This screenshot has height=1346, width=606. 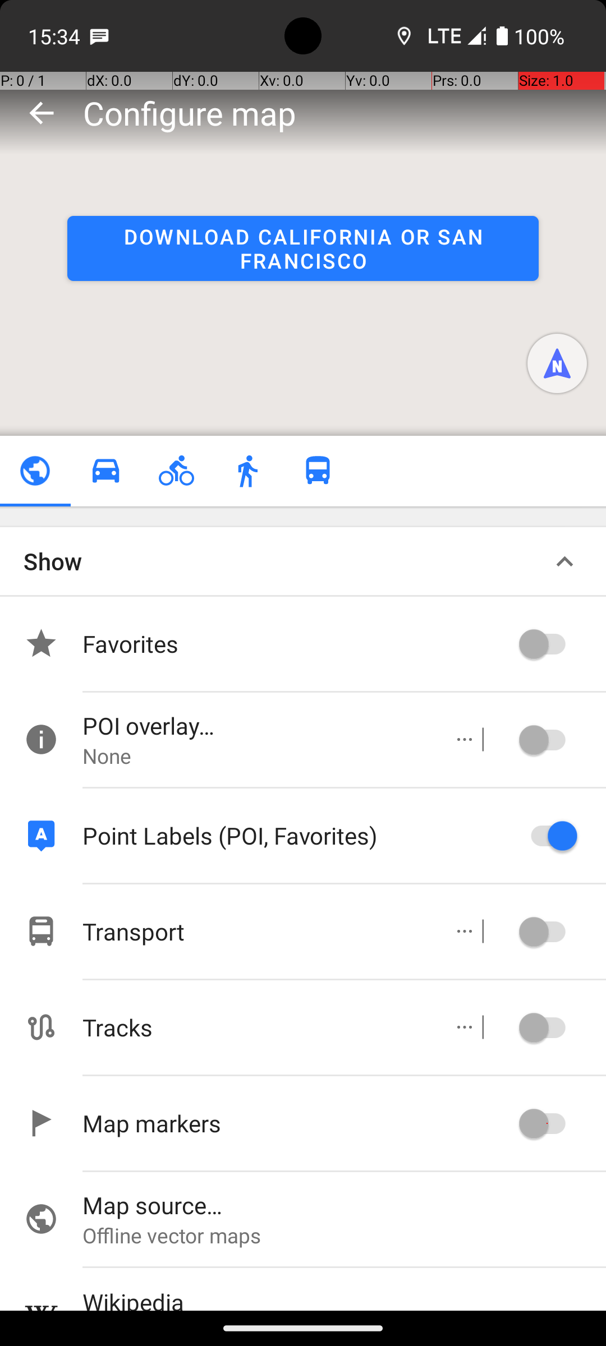 I want to click on Movement direction, so click(x=557, y=363).